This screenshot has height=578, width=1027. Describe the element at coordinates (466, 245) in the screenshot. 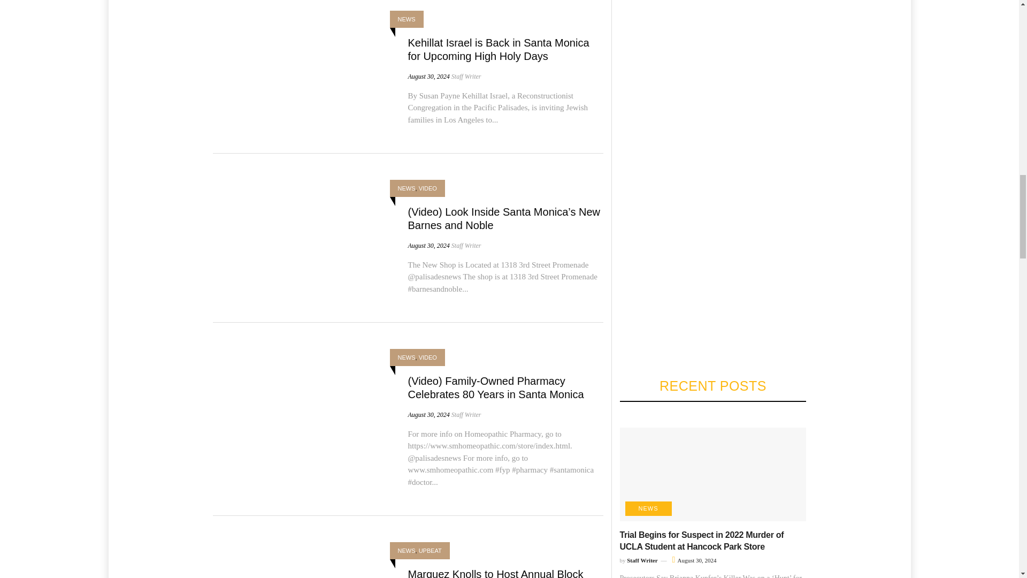

I see `Posts by Staff Writer` at that location.